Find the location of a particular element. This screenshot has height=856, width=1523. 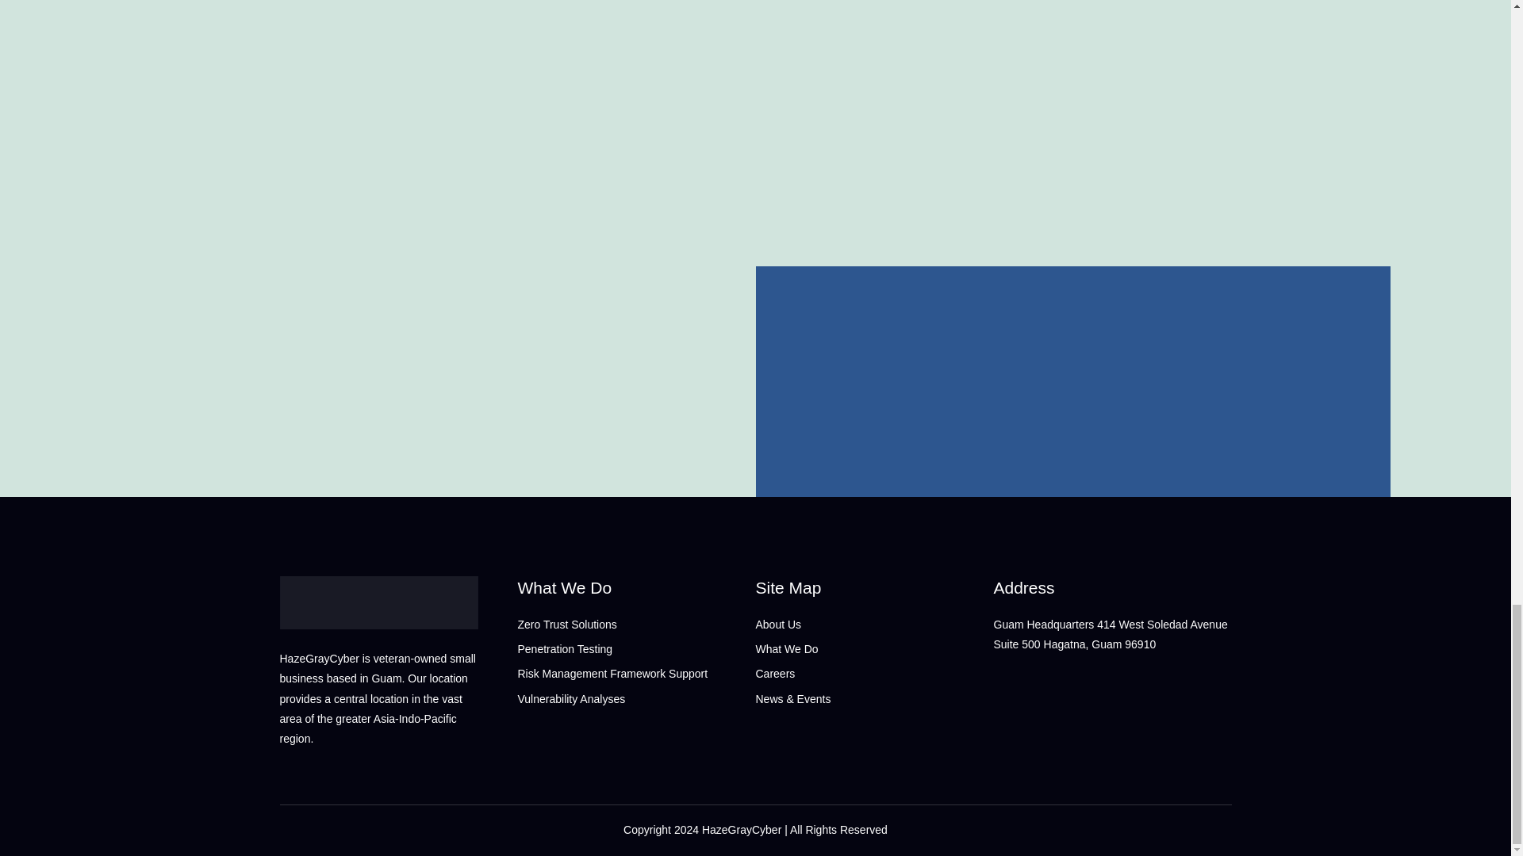

Site Map is located at coordinates (874, 587).